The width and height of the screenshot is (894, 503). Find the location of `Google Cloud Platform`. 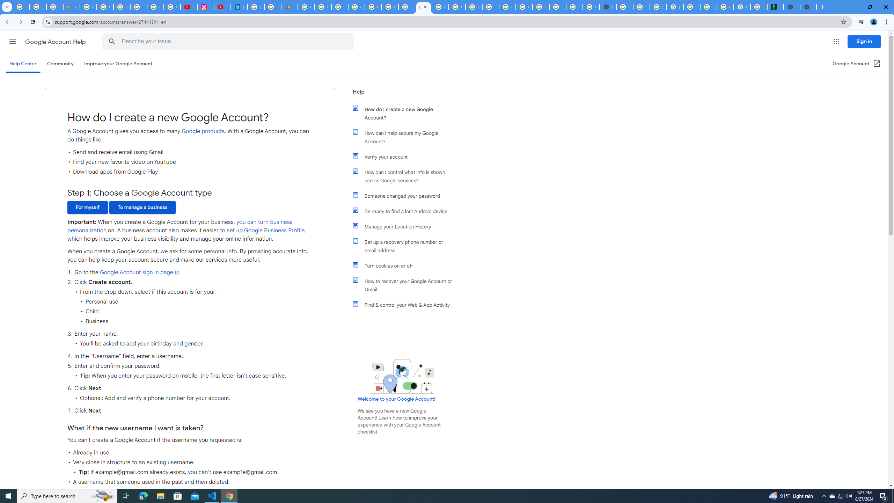

Google Cloud Platform is located at coordinates (357, 7).